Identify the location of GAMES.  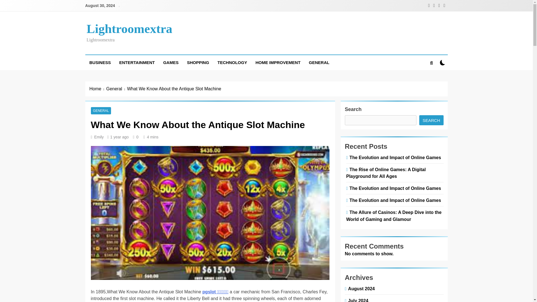
(171, 62).